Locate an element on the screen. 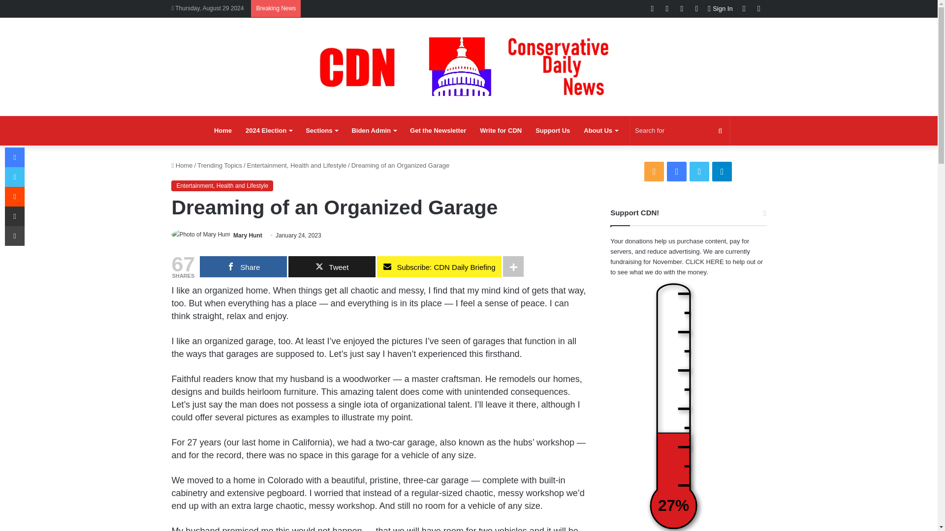 The width and height of the screenshot is (945, 531). 2024 Election is located at coordinates (269, 131).